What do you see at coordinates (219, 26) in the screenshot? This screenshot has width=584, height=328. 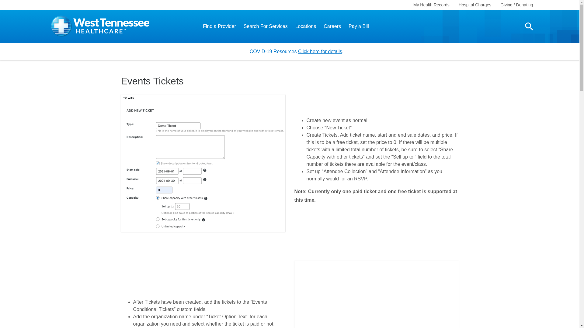 I see `Find a Provider` at bounding box center [219, 26].